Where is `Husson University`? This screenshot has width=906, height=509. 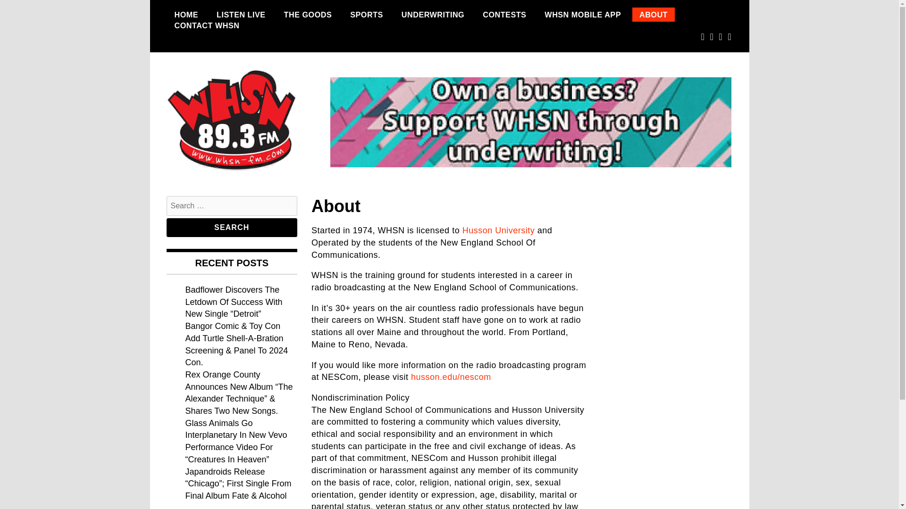
Husson University is located at coordinates (498, 230).